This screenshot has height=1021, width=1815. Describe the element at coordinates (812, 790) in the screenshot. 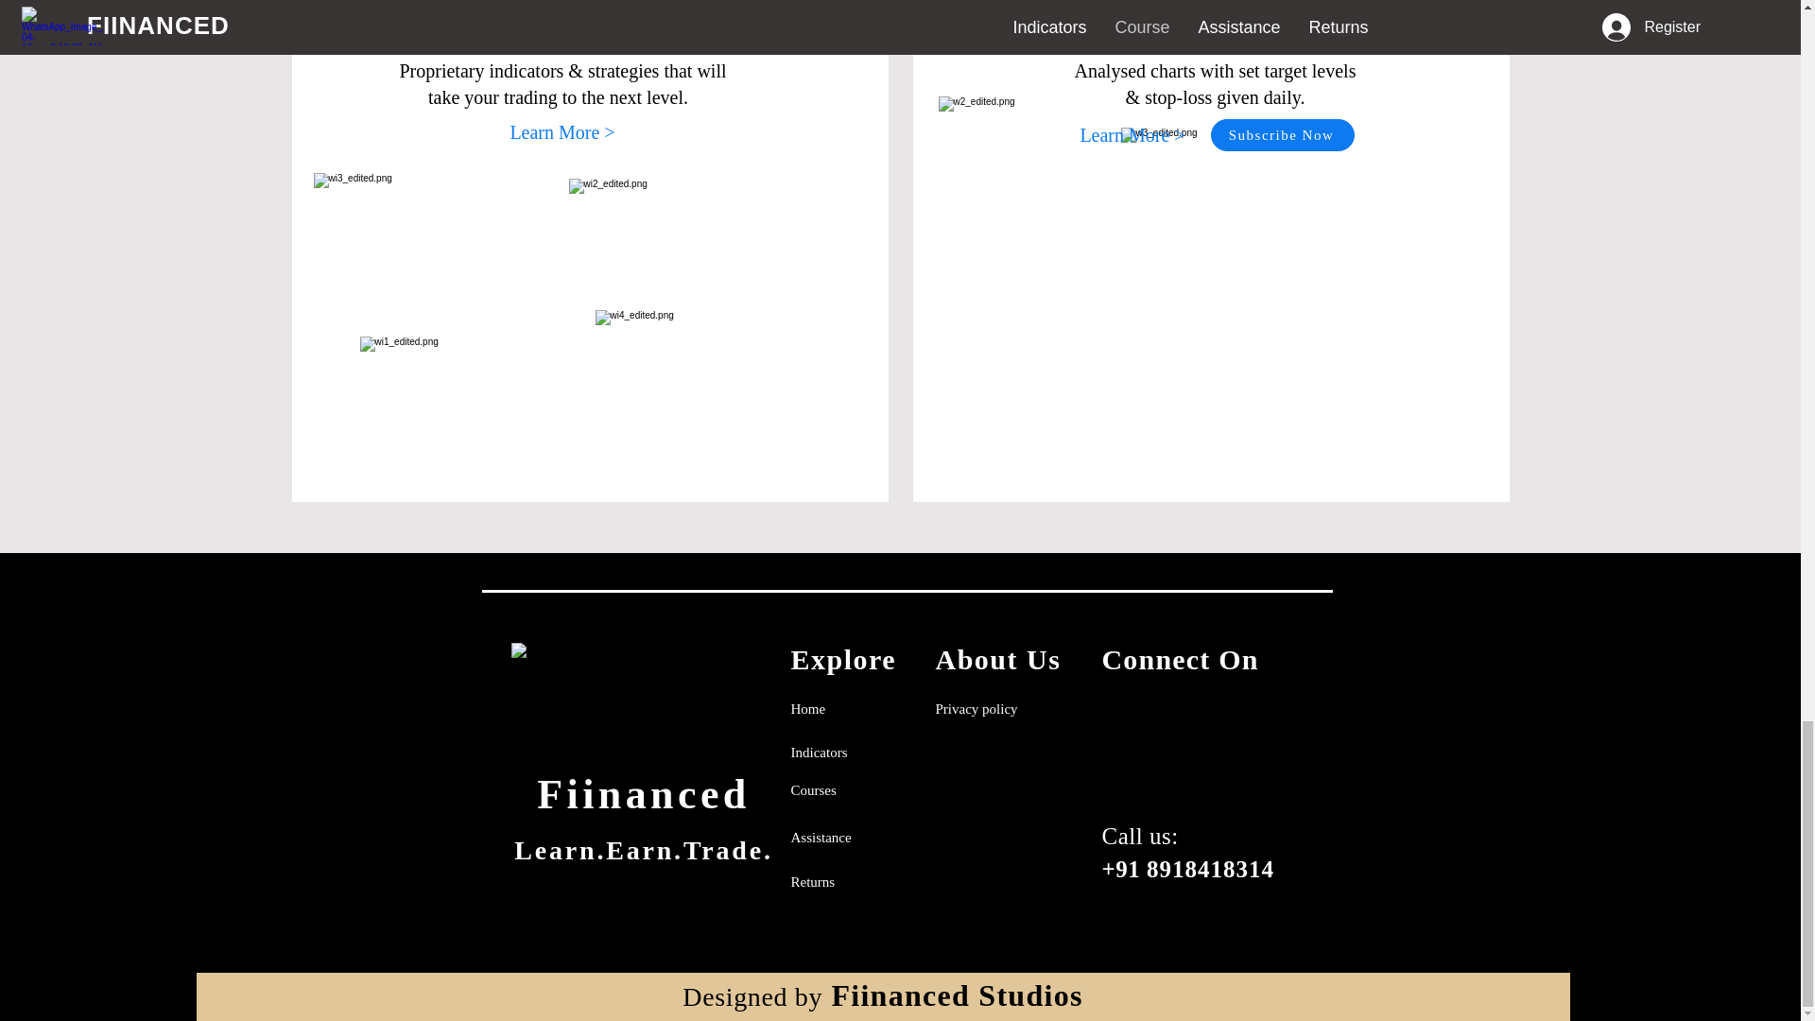

I see `Courses` at that location.